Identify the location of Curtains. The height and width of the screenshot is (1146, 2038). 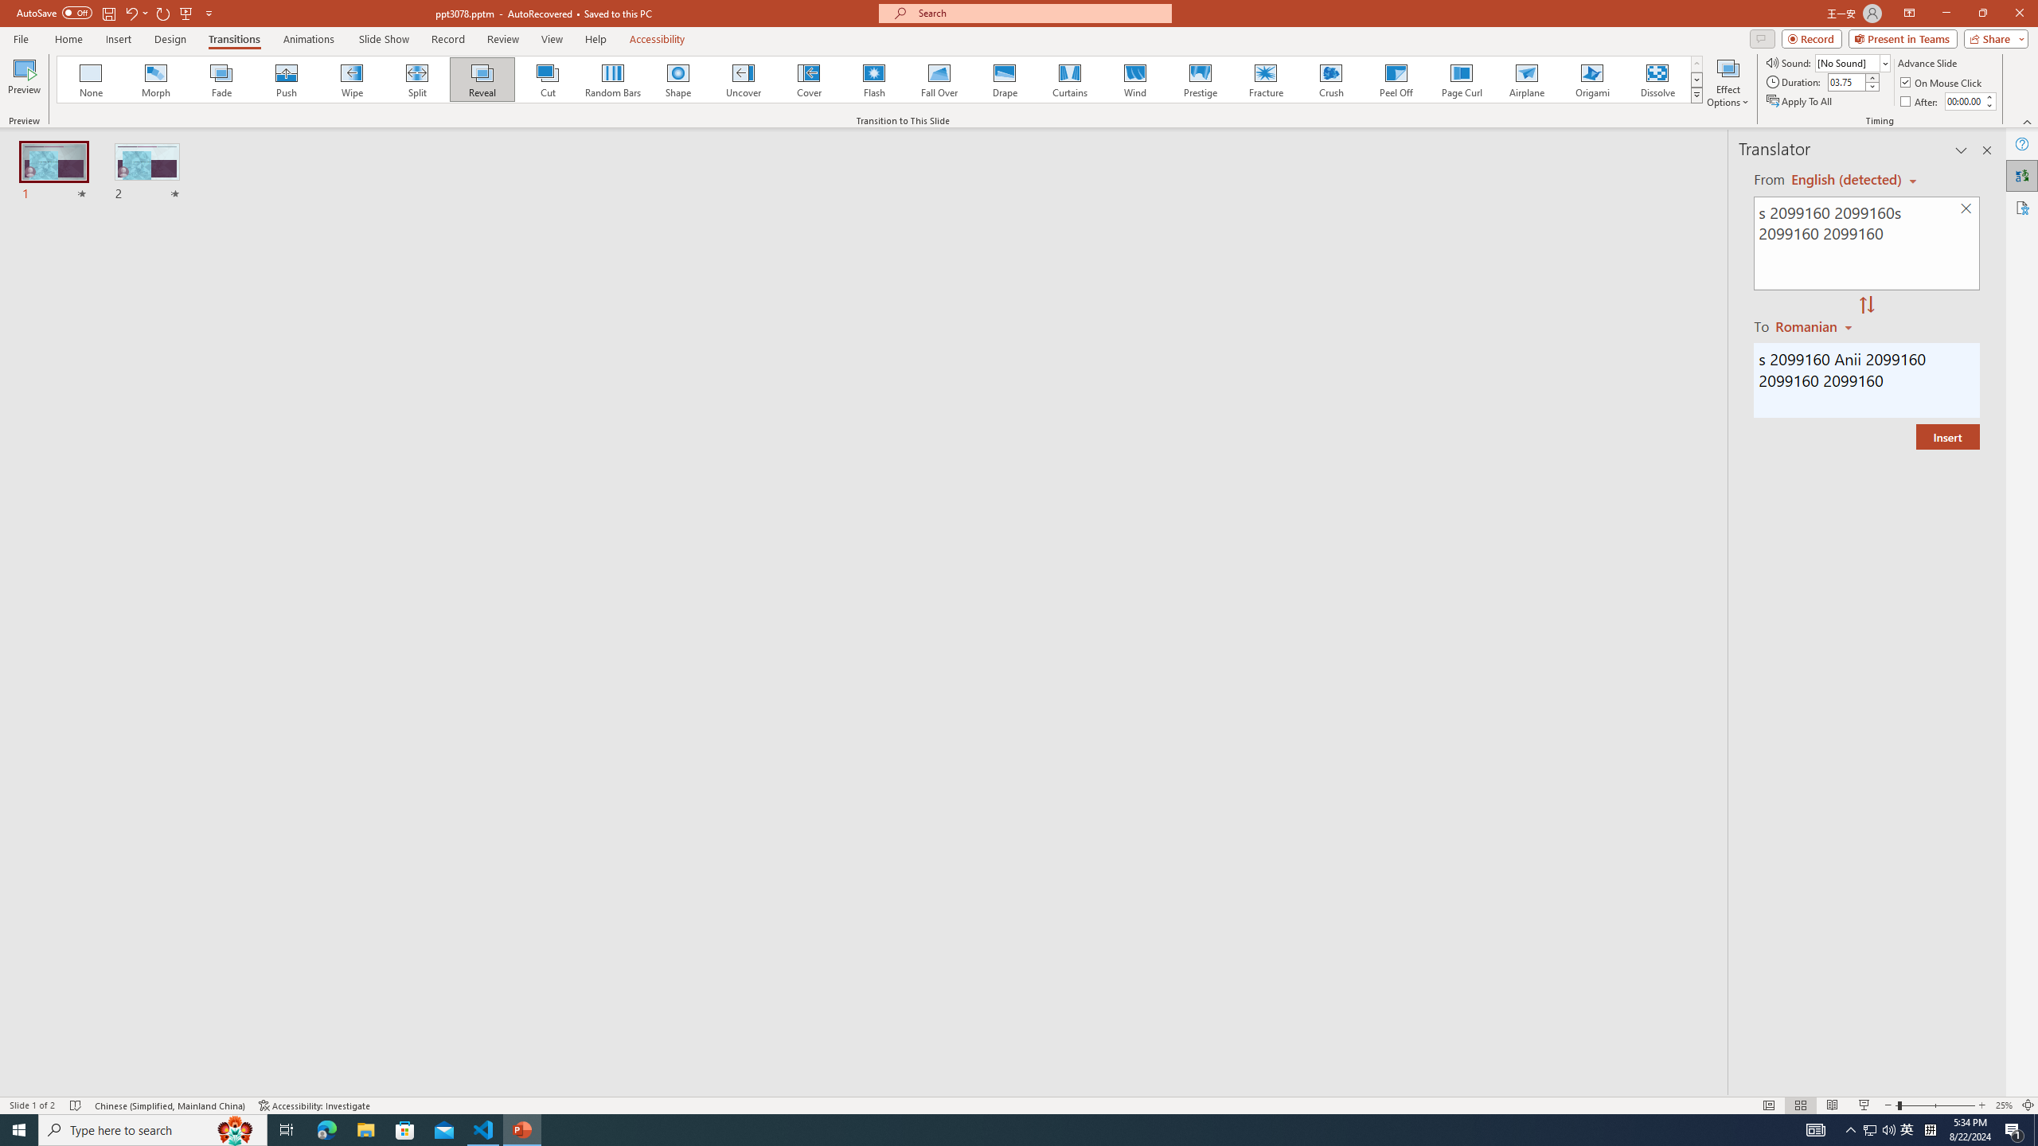
(1070, 80).